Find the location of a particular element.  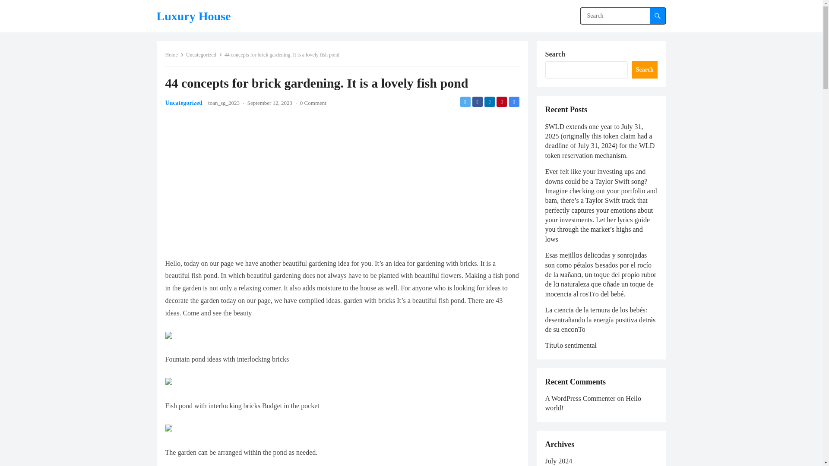

Home is located at coordinates (174, 54).